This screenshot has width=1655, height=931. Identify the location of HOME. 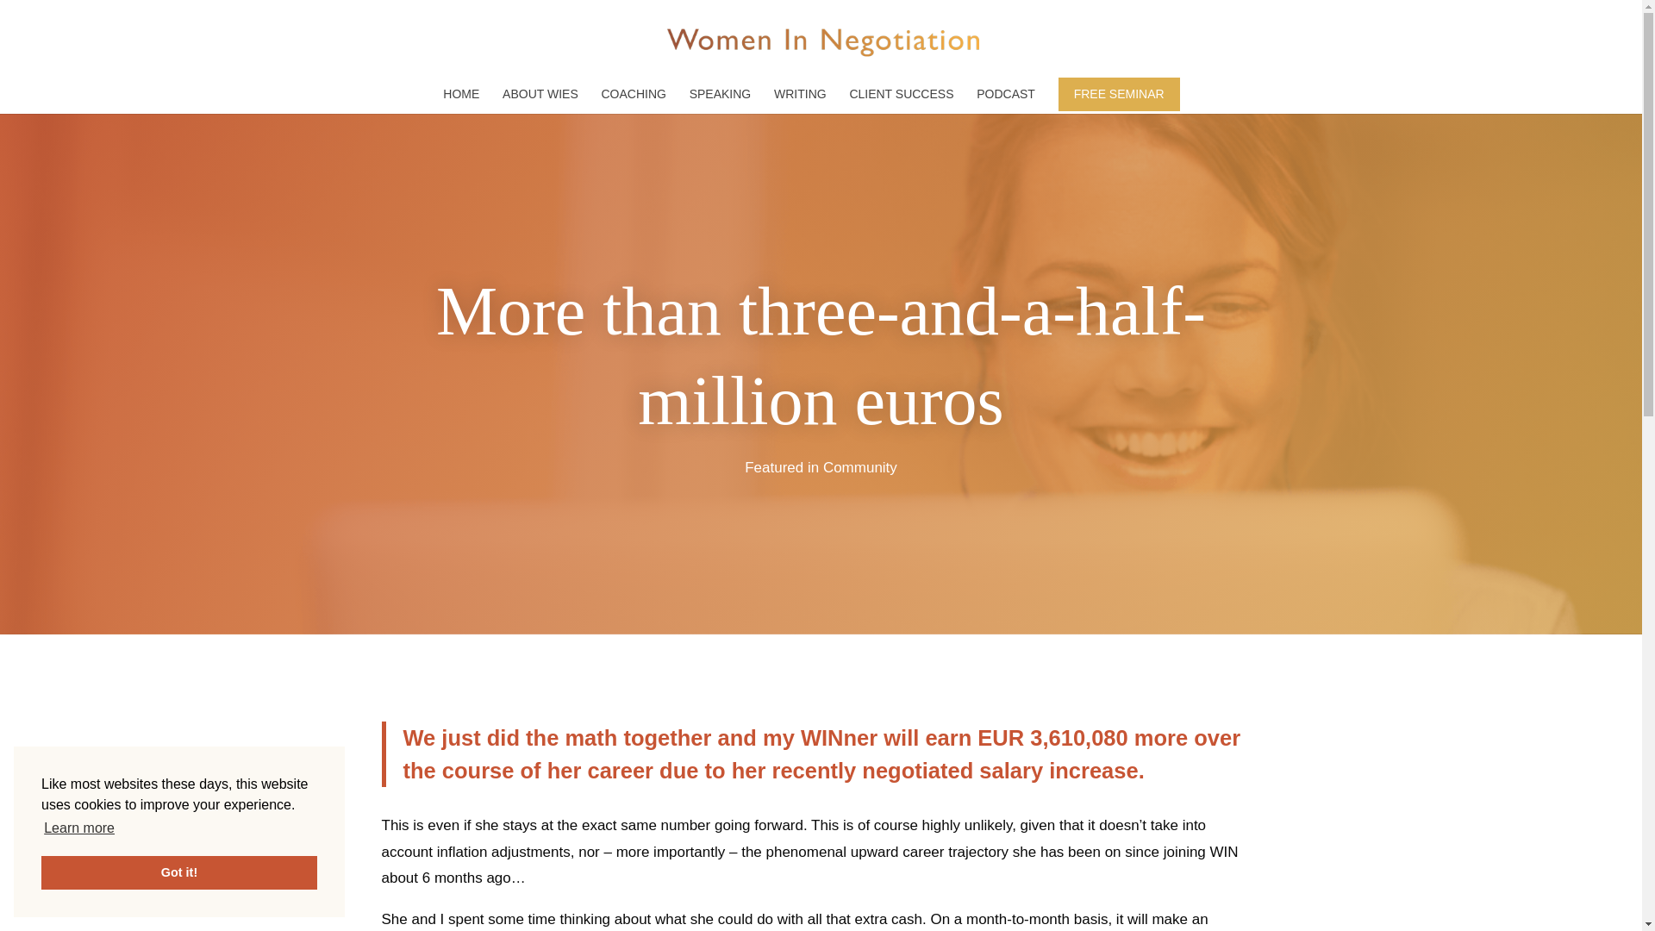
(461, 100).